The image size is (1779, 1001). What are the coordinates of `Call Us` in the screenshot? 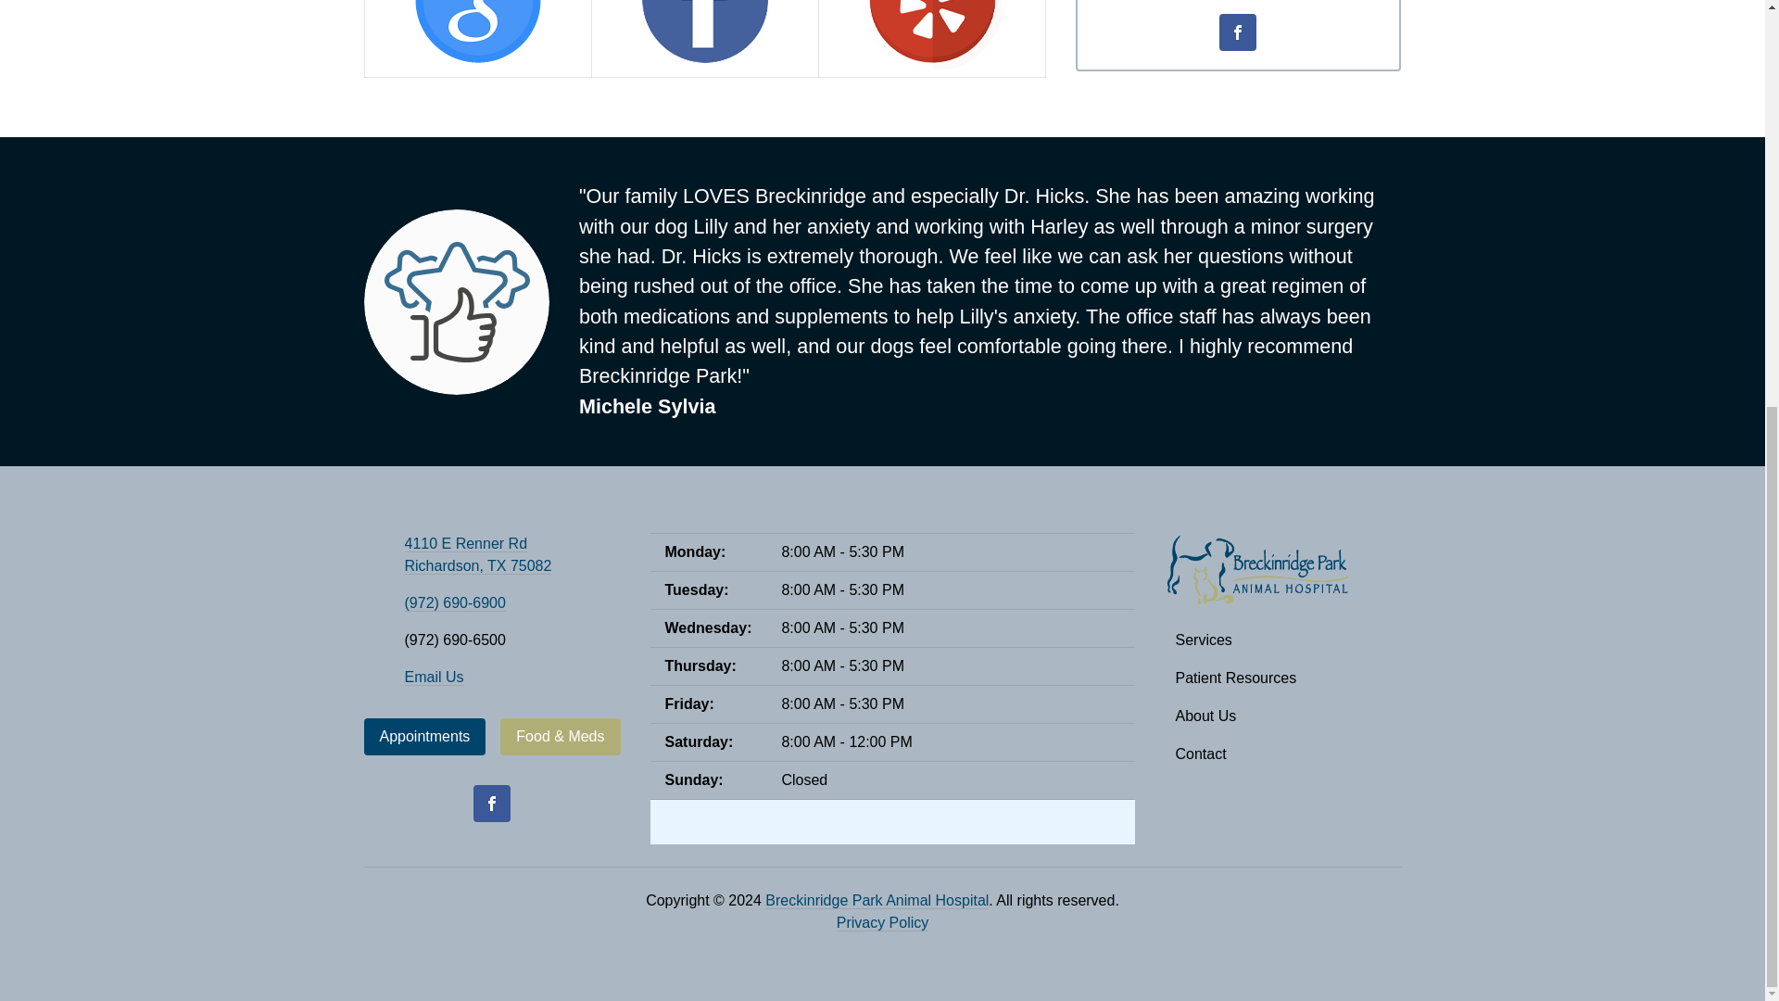 It's located at (454, 602).